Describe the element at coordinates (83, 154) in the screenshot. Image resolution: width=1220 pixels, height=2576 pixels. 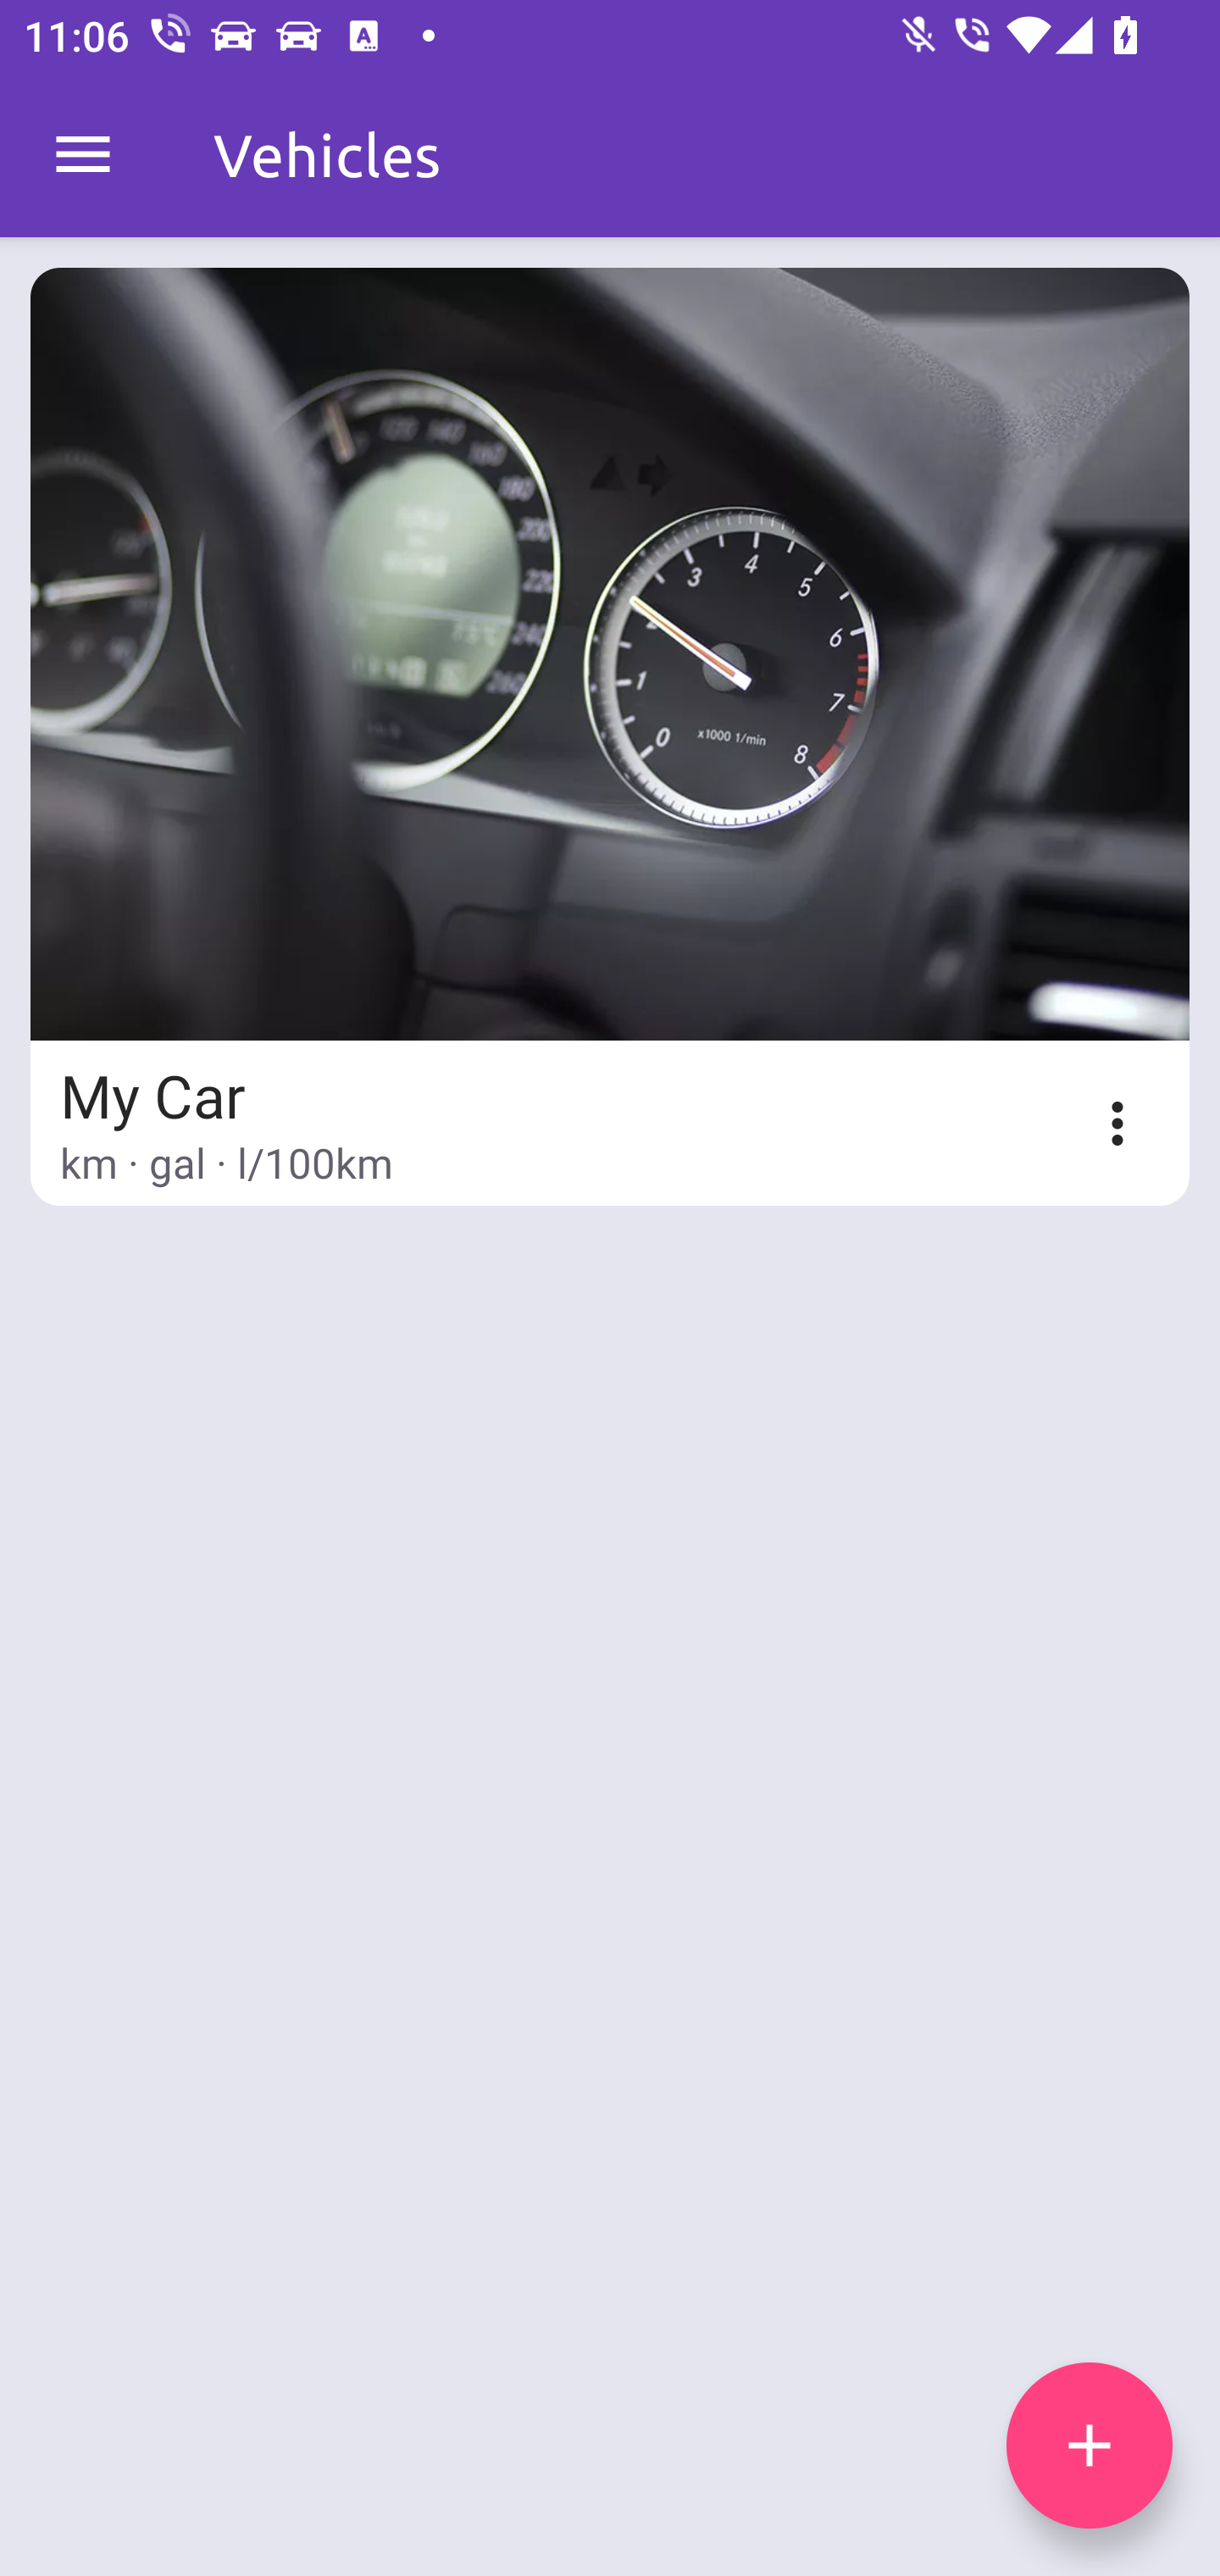
I see `MenuDrawer` at that location.